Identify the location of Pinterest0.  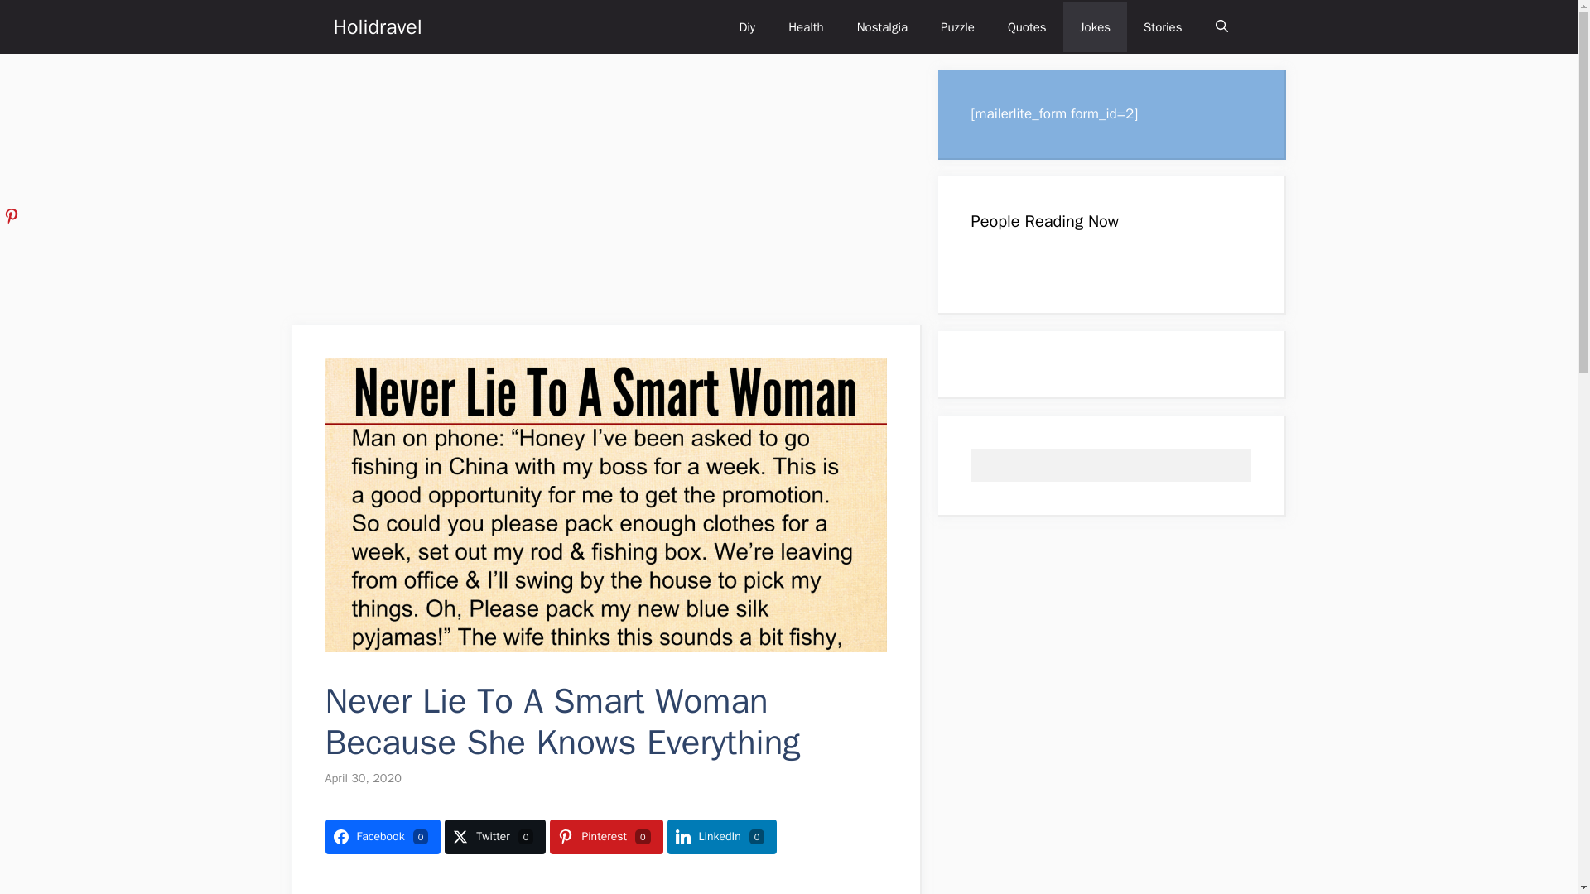
(606, 837).